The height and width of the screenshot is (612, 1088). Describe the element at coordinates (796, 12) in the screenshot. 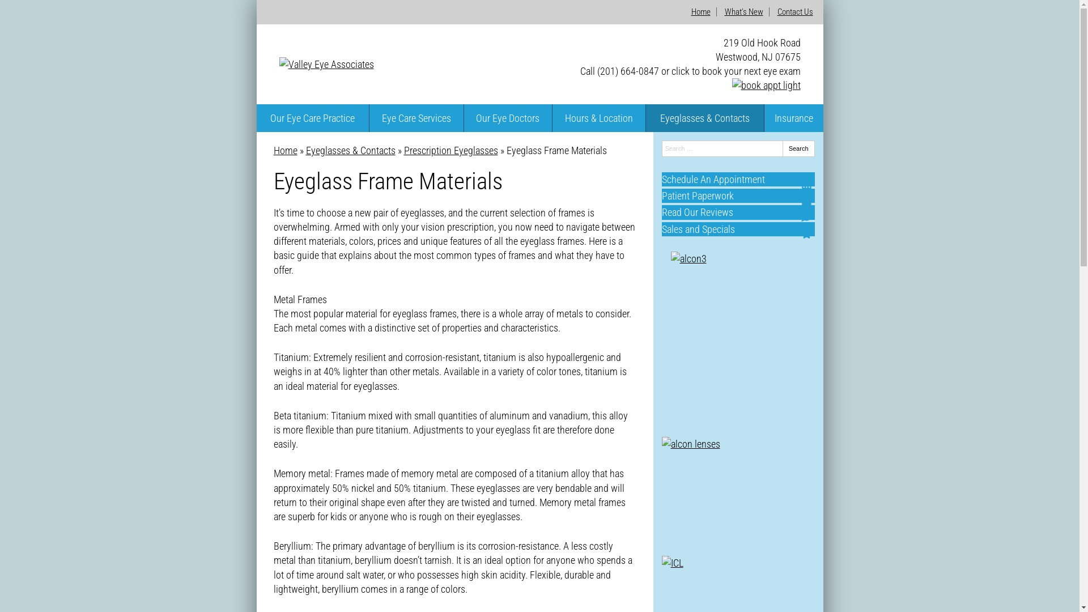

I see `Contact Us` at that location.